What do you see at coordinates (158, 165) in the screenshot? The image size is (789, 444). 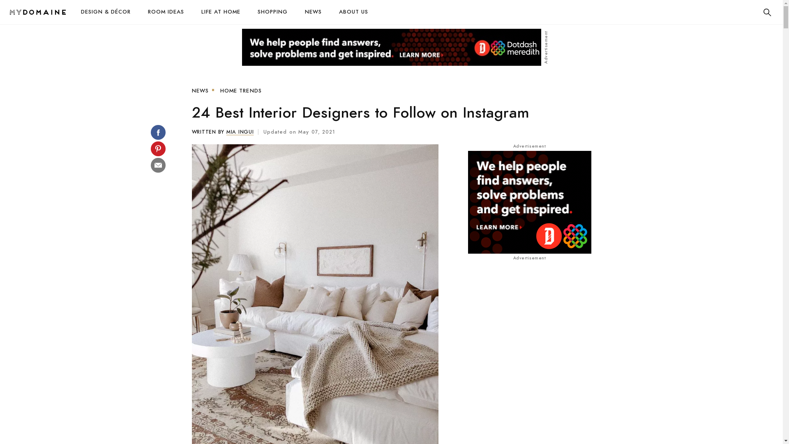 I see `Emailshare` at bounding box center [158, 165].